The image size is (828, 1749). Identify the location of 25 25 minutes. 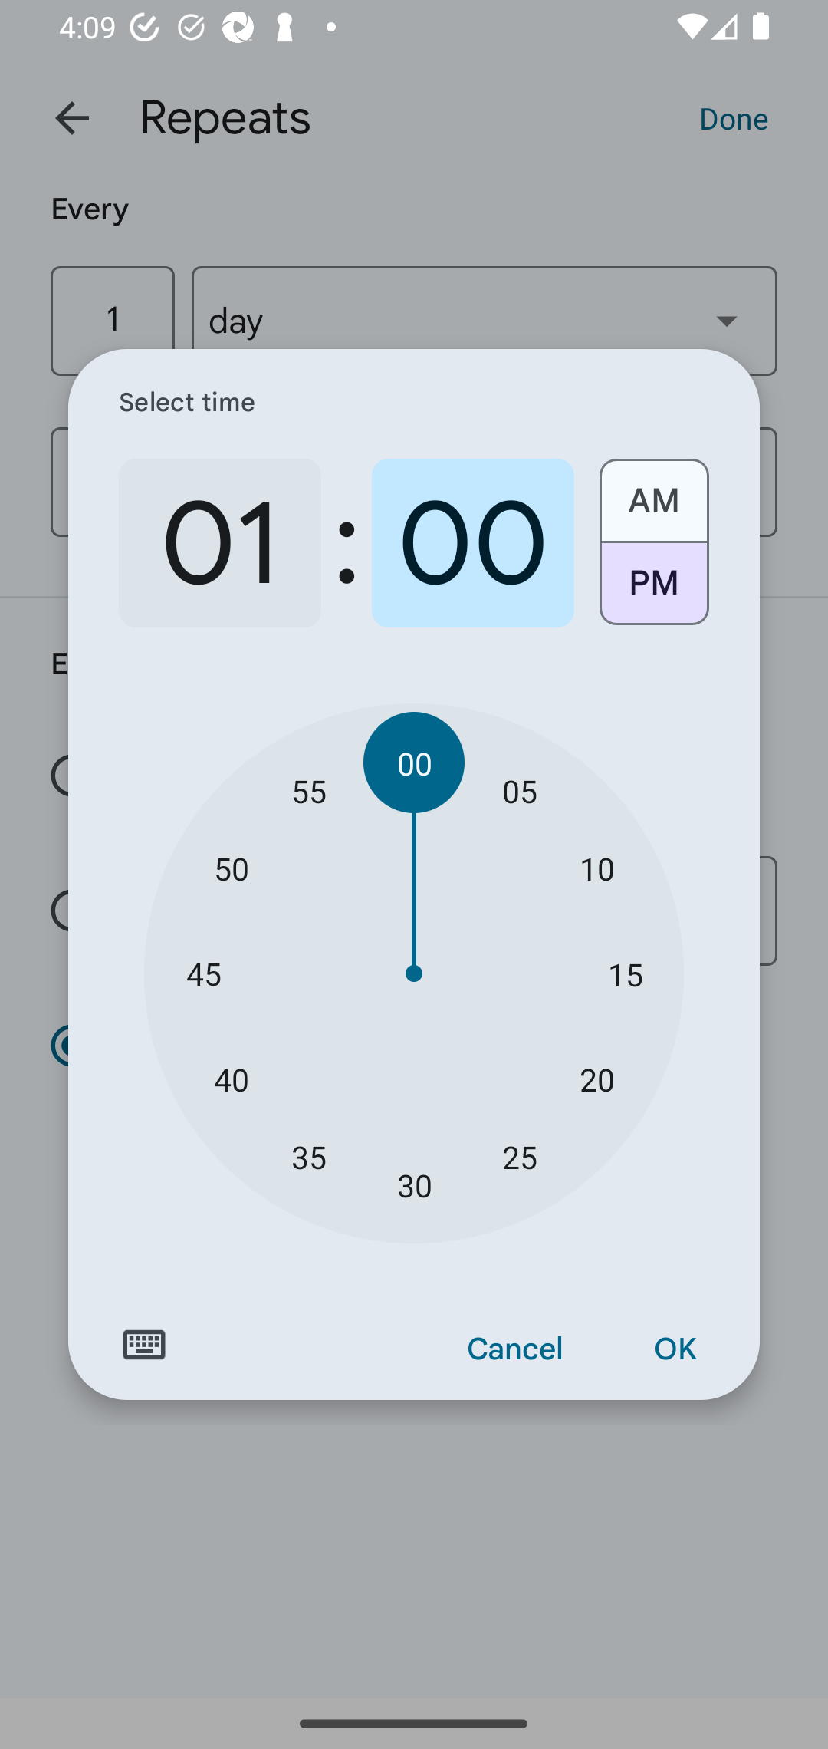
(520, 1155).